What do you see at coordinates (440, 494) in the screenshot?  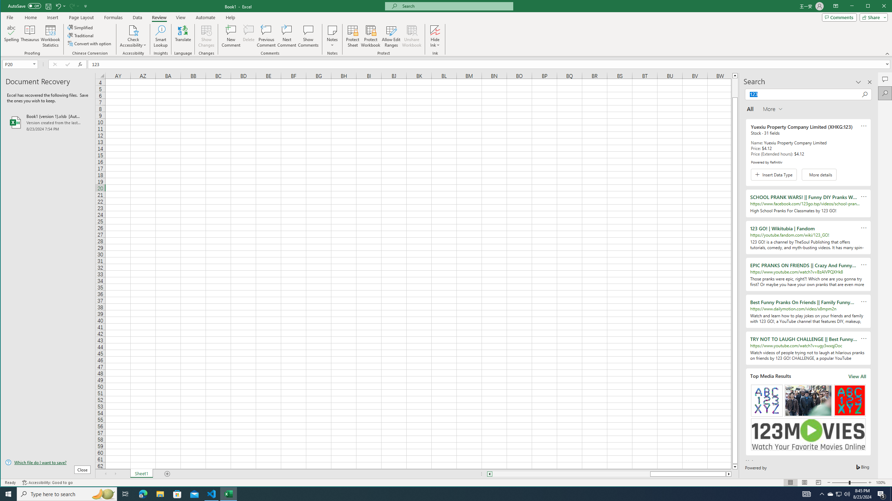 I see `Running applications` at bounding box center [440, 494].